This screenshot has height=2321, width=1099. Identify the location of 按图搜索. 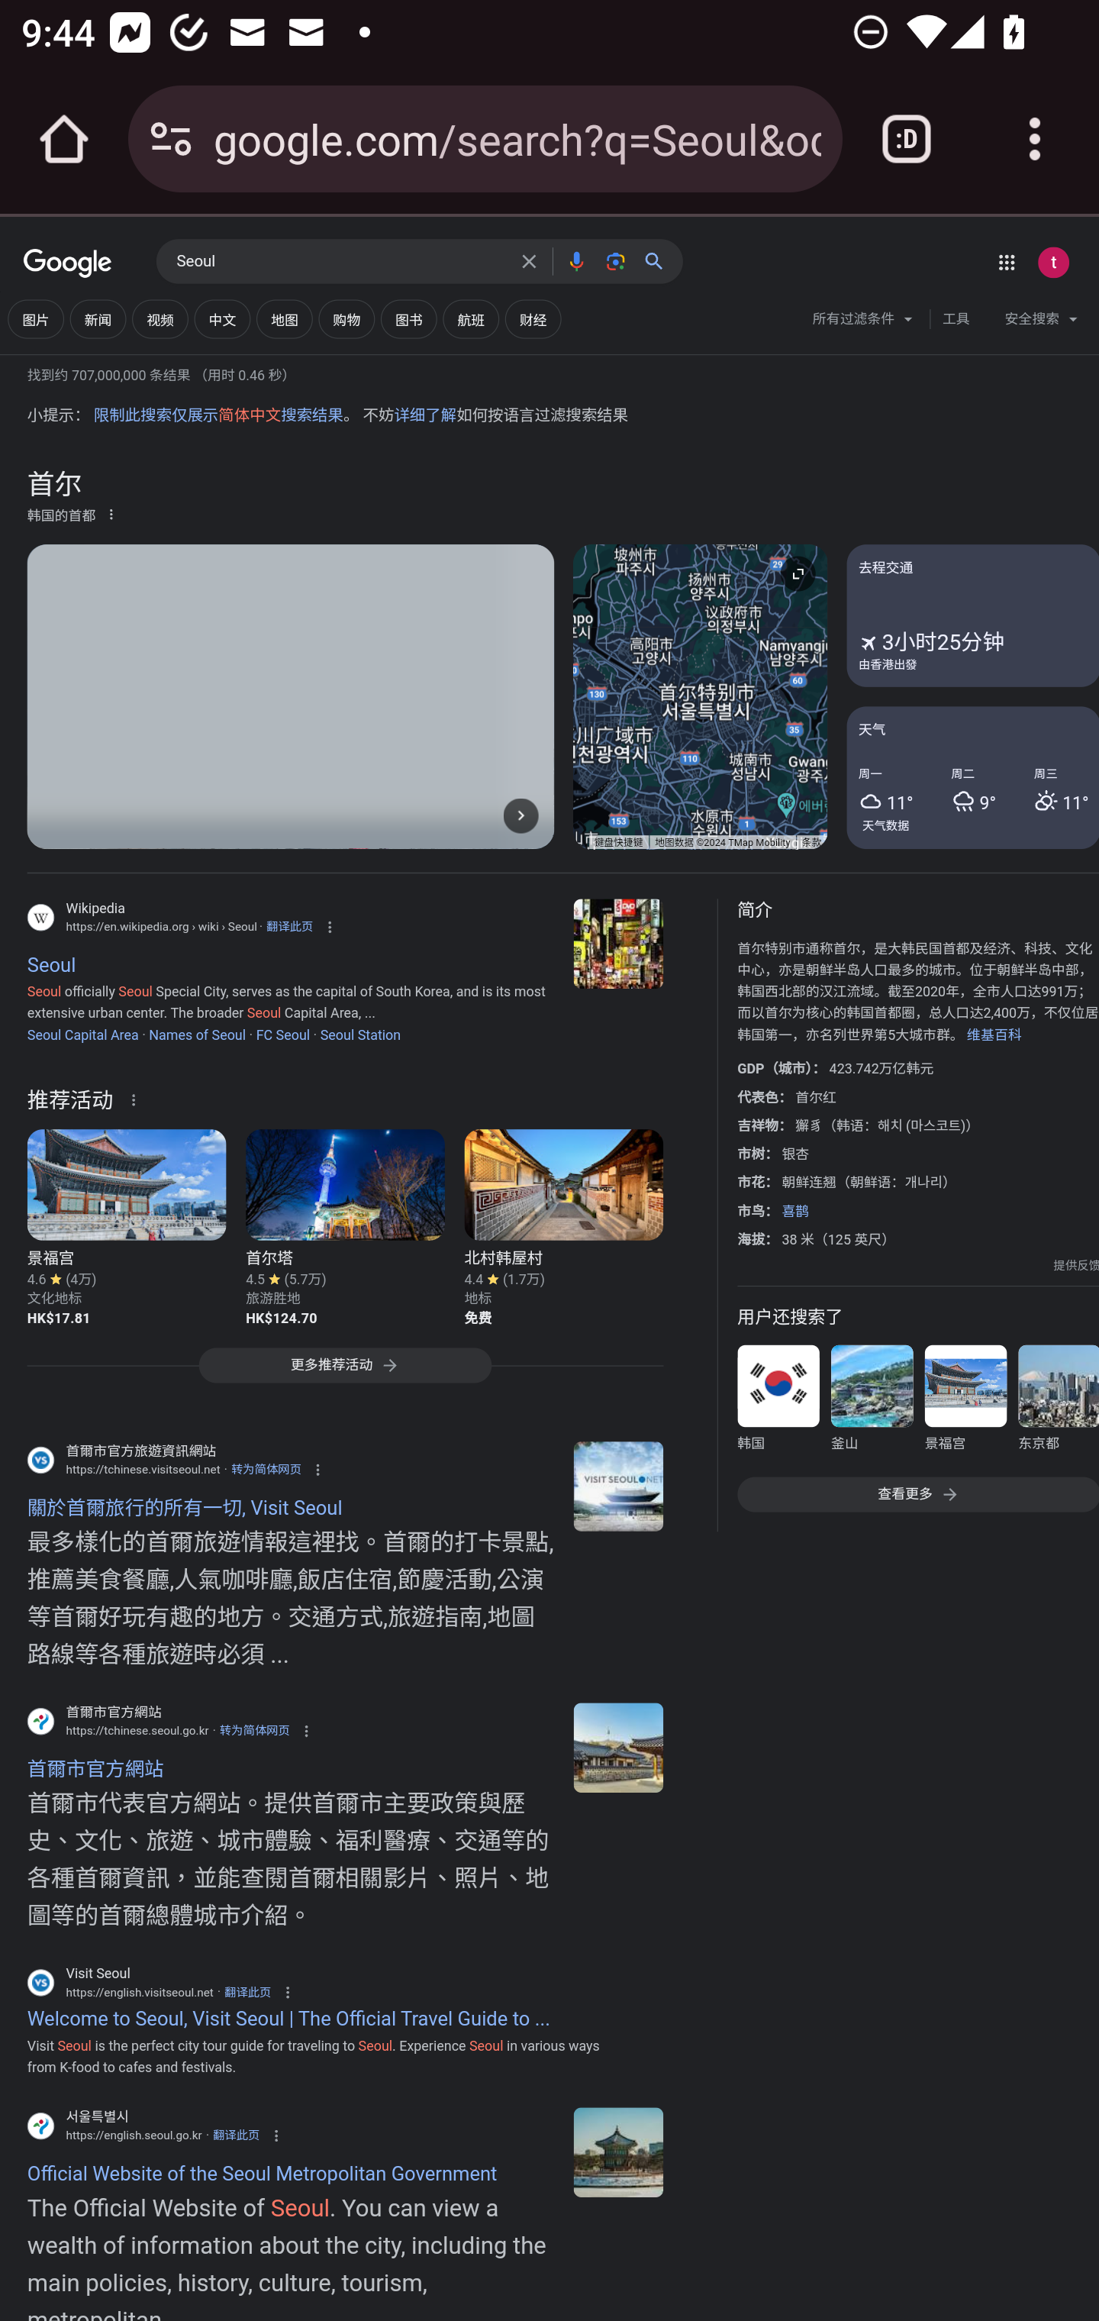
(615, 261).